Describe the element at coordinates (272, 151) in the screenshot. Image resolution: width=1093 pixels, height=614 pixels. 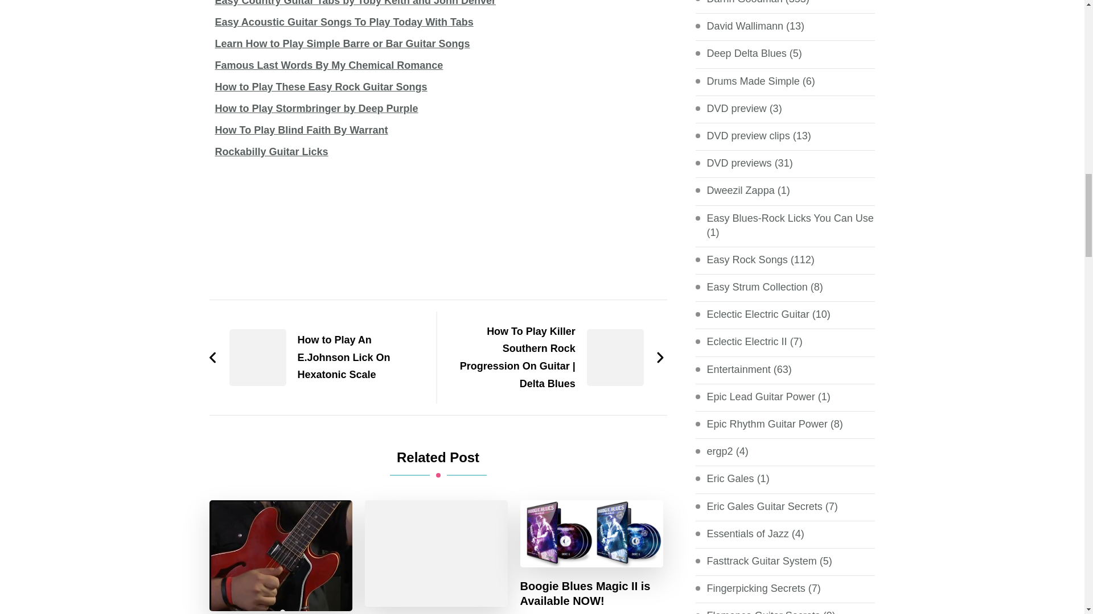
I see `Rockabilly Guitar Licks` at that location.